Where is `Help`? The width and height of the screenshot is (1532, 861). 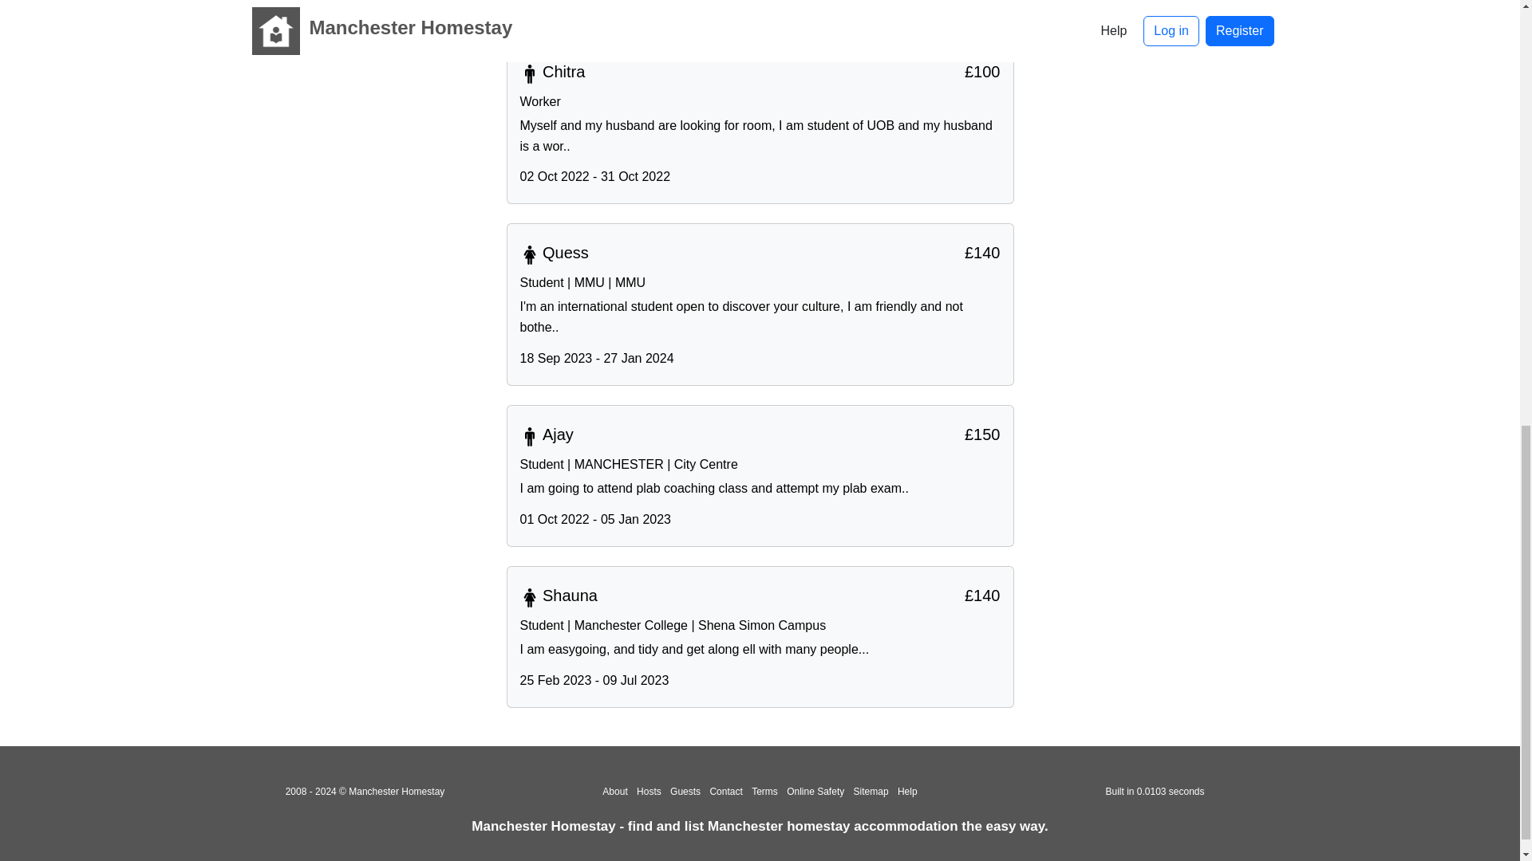 Help is located at coordinates (908, 792).